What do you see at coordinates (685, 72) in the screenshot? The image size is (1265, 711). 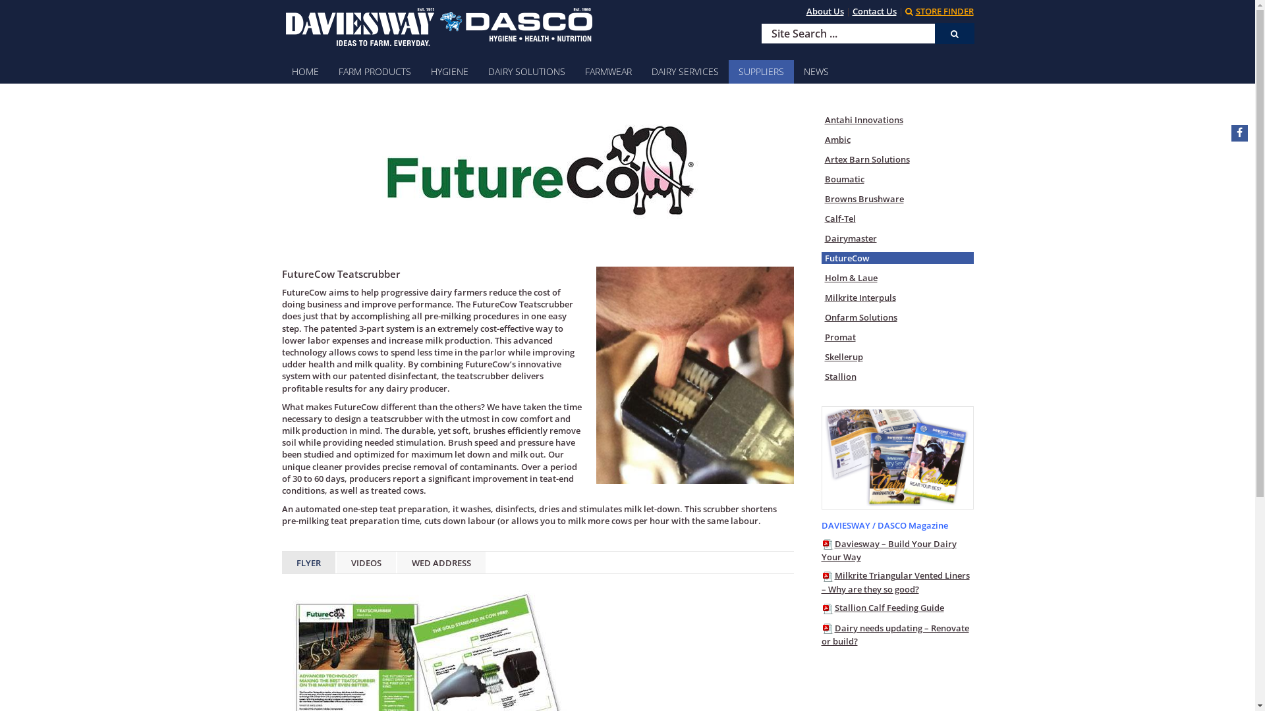 I see `DAIRY SERVICES` at bounding box center [685, 72].